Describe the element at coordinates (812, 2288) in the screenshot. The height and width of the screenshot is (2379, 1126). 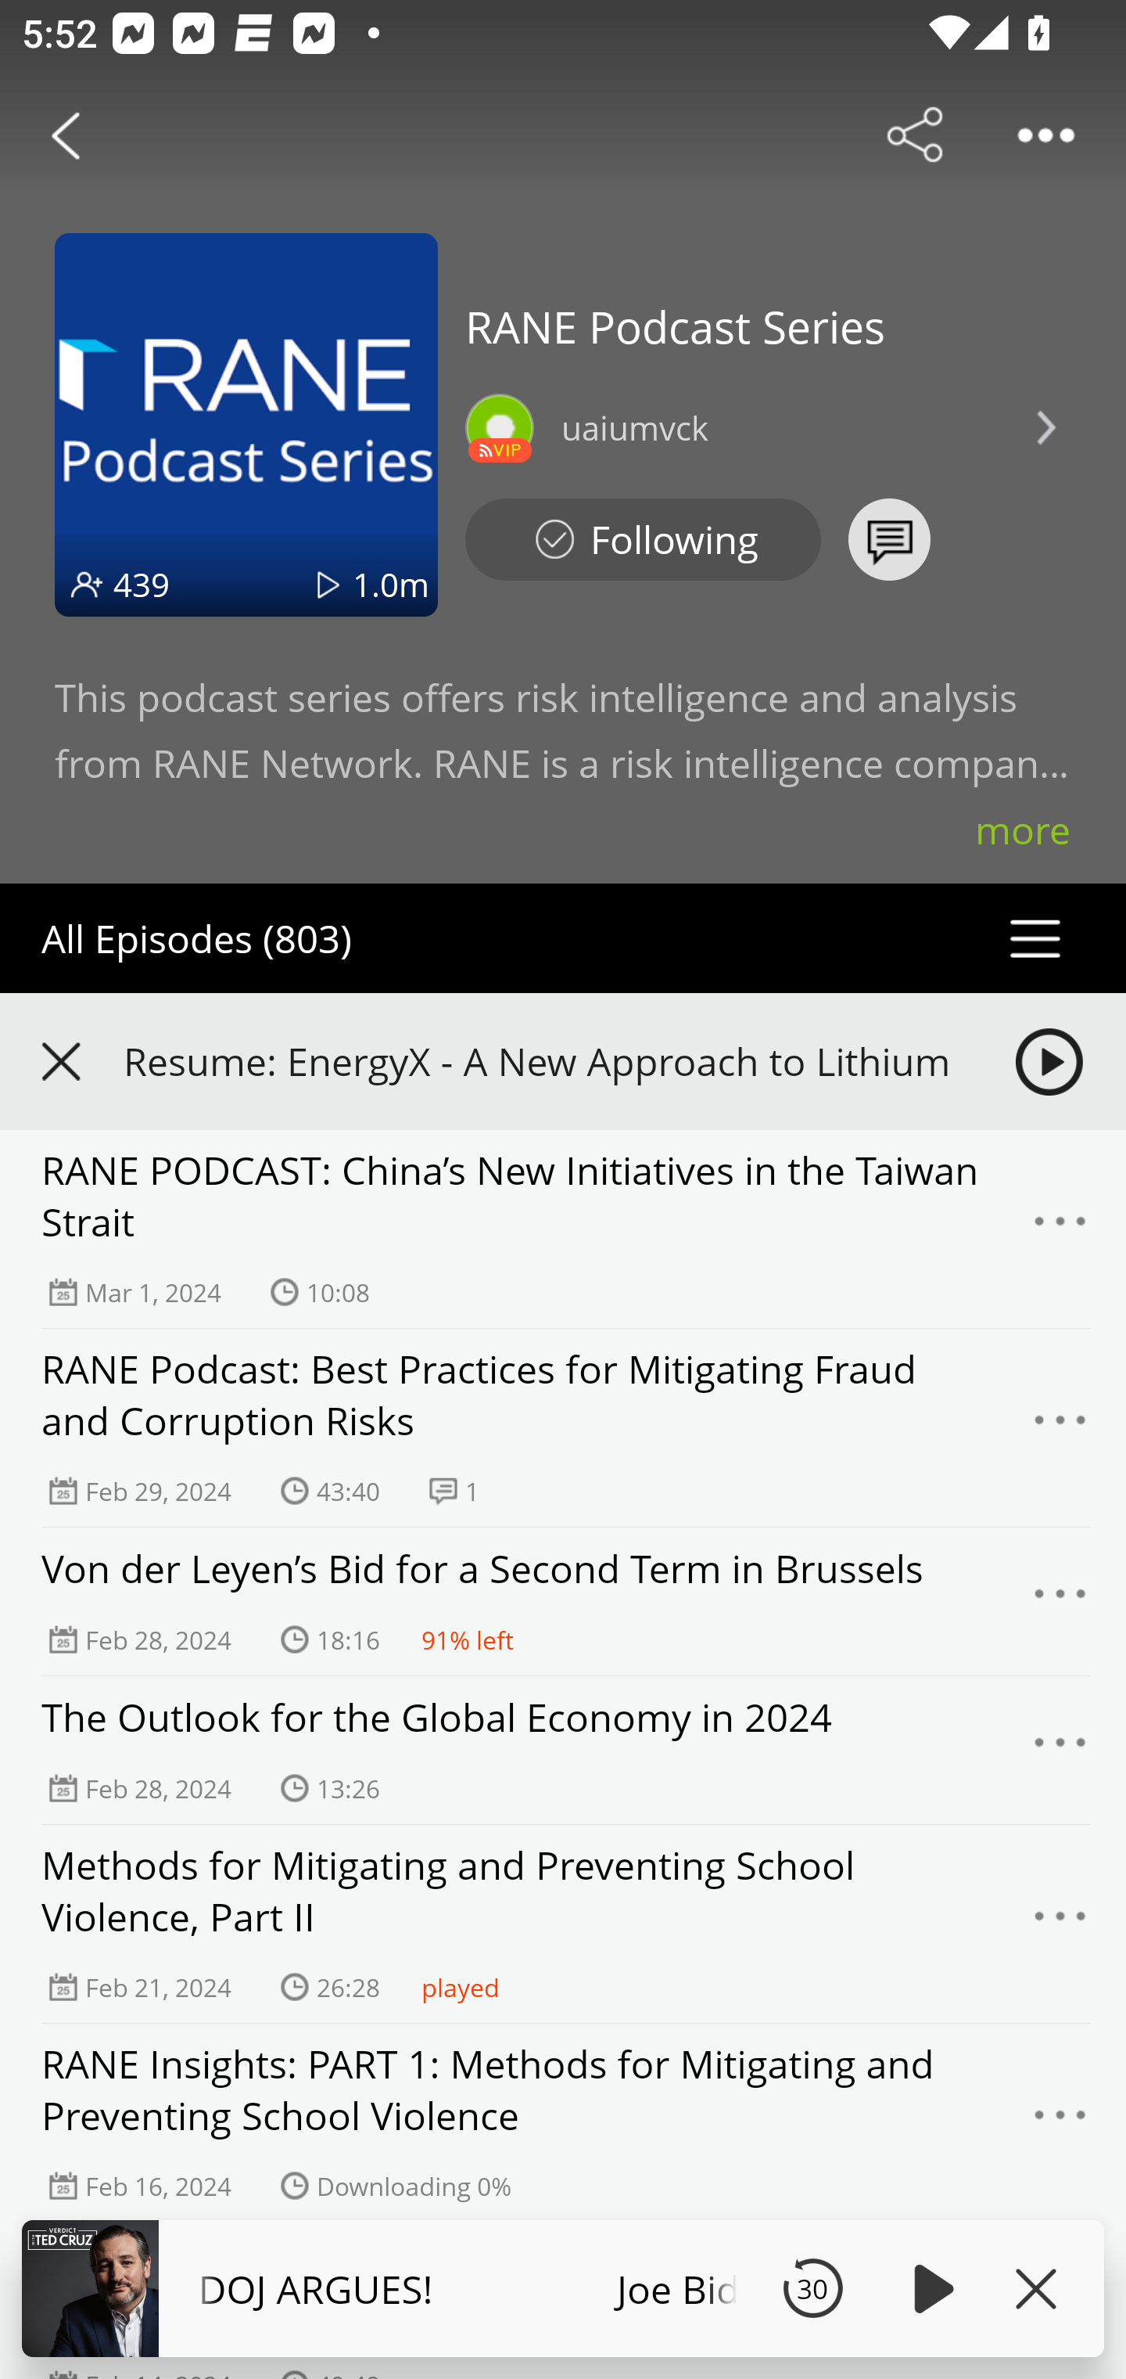
I see `30 Seek Backward` at that location.